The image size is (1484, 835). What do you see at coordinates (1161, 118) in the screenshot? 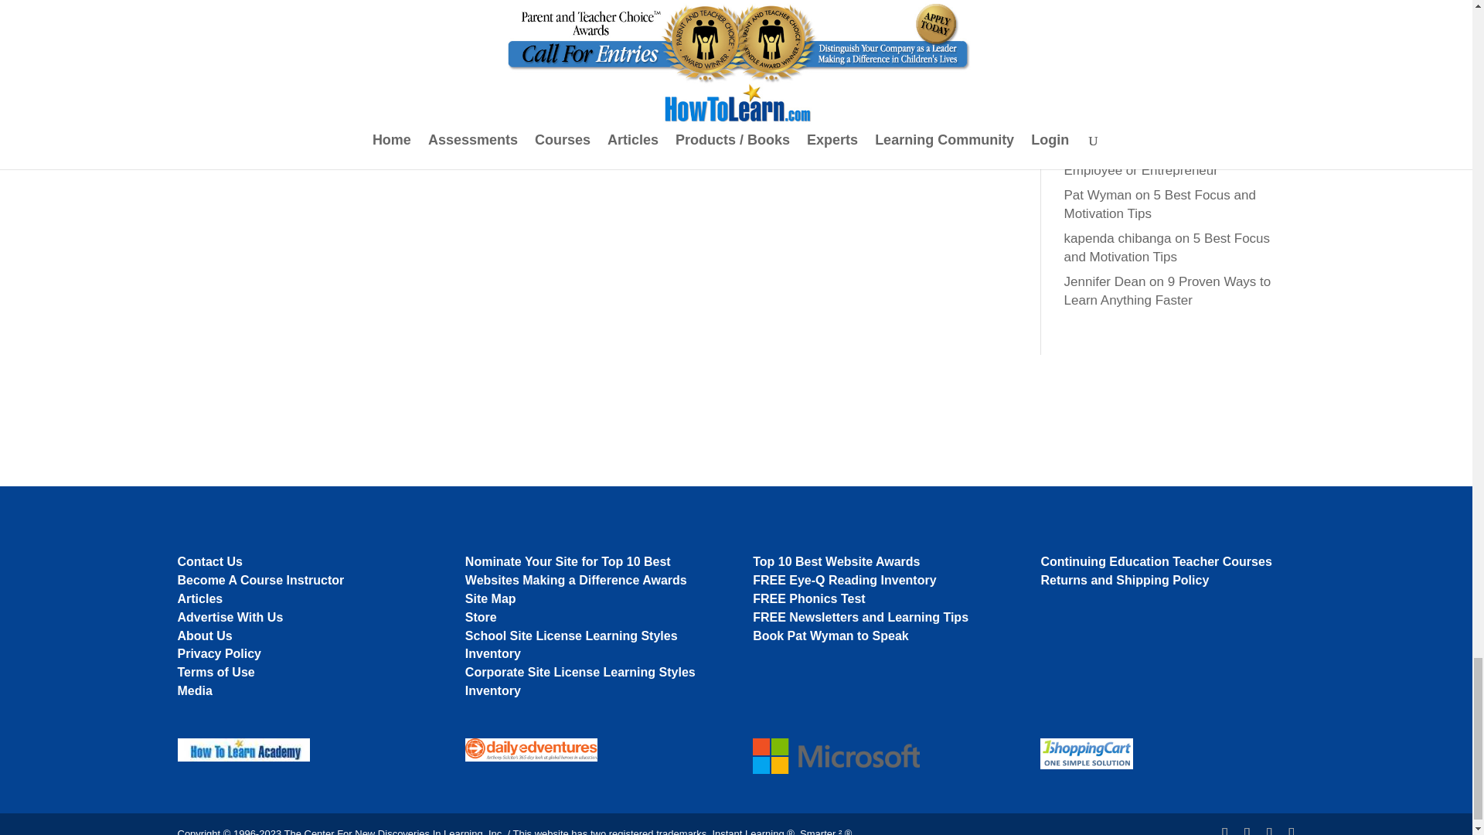
I see `How to Teach Spelling Using Phonics` at bounding box center [1161, 118].